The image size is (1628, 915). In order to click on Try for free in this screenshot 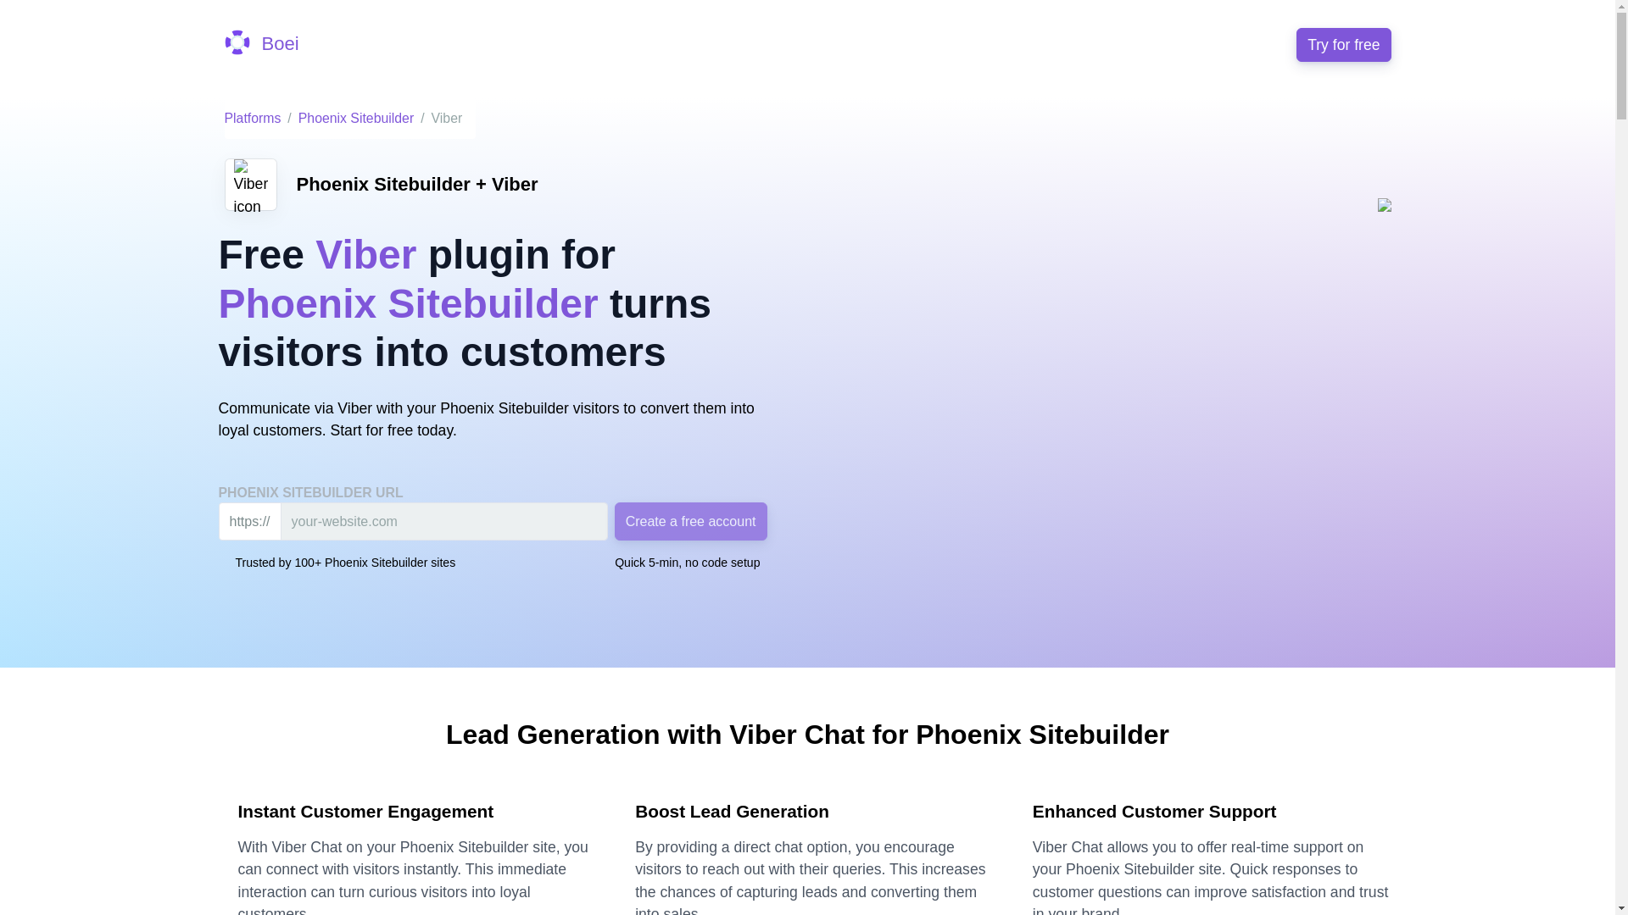, I will do `click(1343, 45)`.